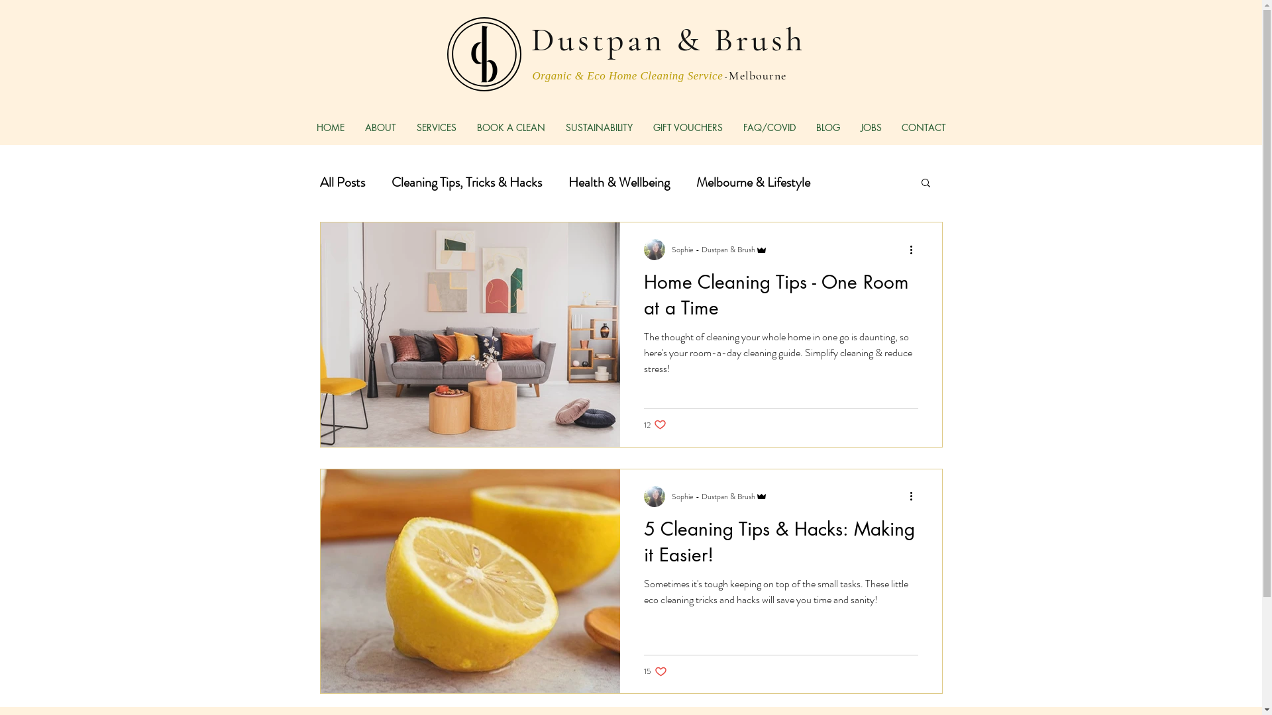  Describe the element at coordinates (924, 127) in the screenshot. I see `CONTACT` at that location.